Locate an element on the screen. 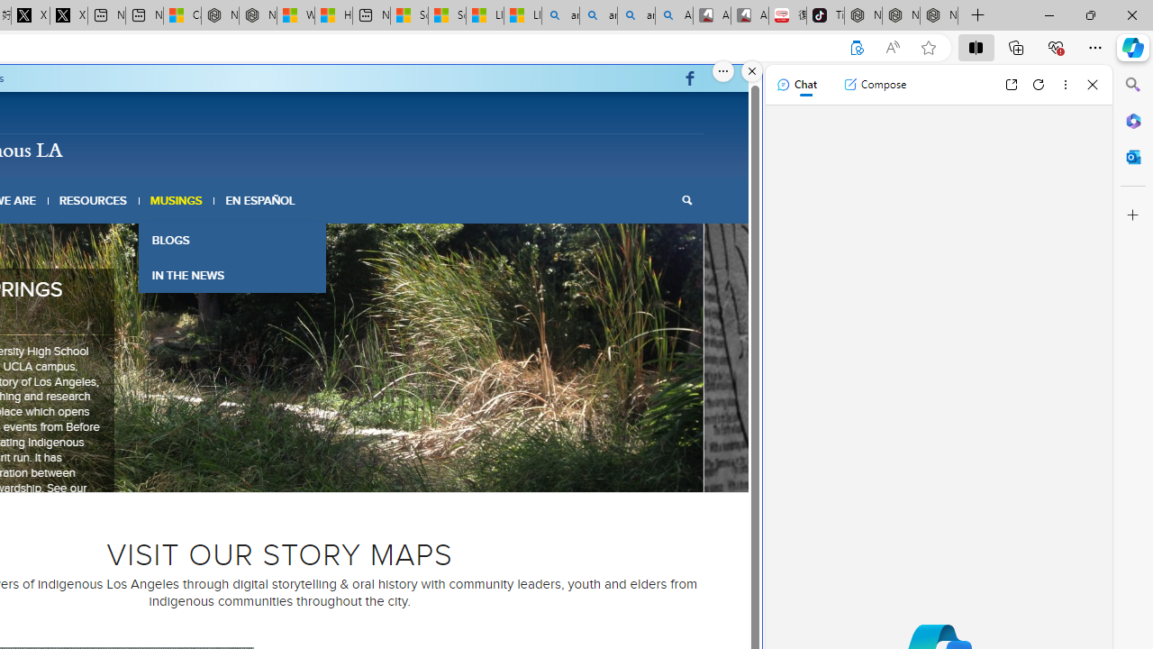 This screenshot has width=1153, height=649. All Cubot phones is located at coordinates (749, 16).